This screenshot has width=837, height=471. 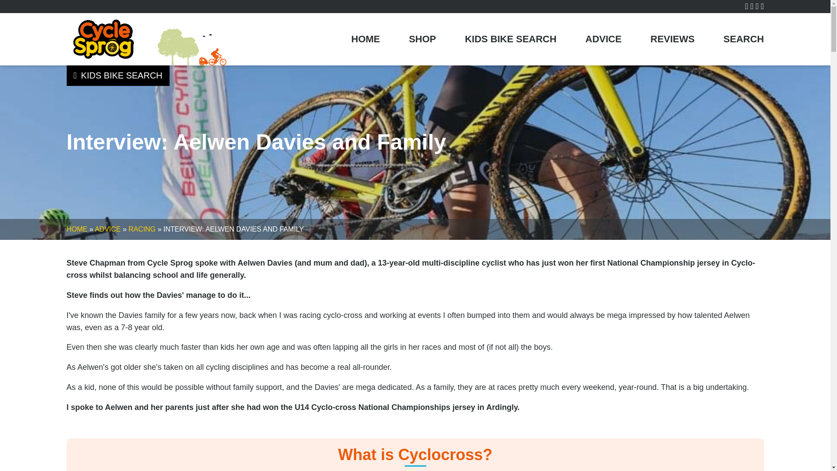 I want to click on KIDS BIKE SEARCH, so click(x=510, y=39).